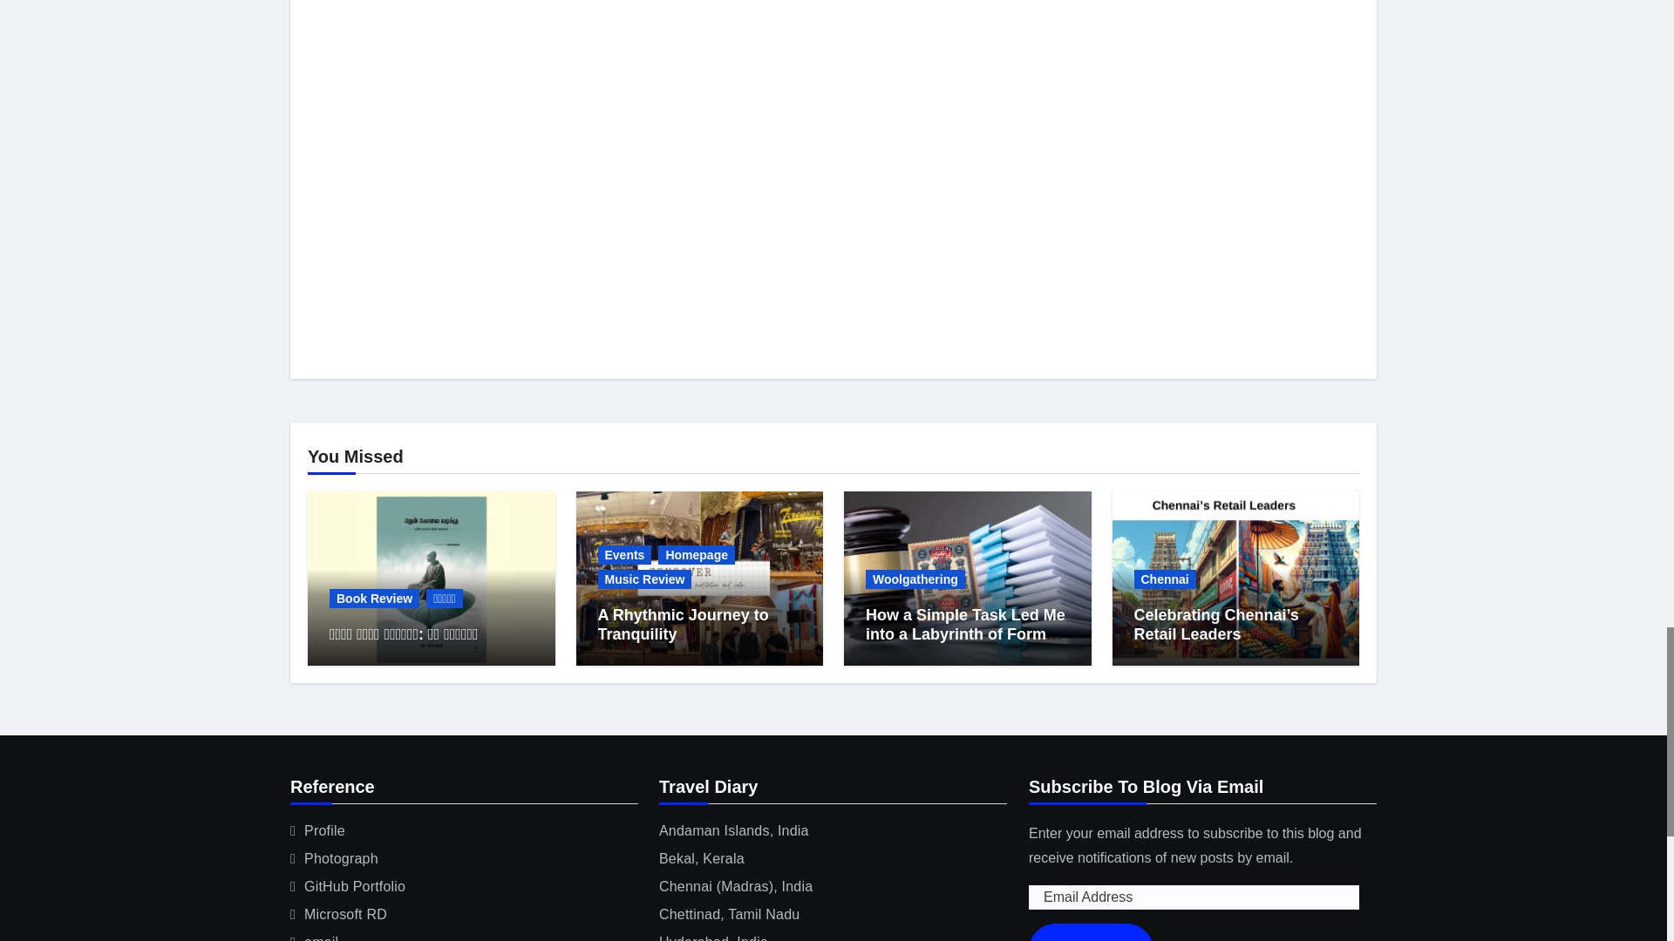 This screenshot has width=1674, height=941. What do you see at coordinates (324, 831) in the screenshot?
I see `Profile` at bounding box center [324, 831].